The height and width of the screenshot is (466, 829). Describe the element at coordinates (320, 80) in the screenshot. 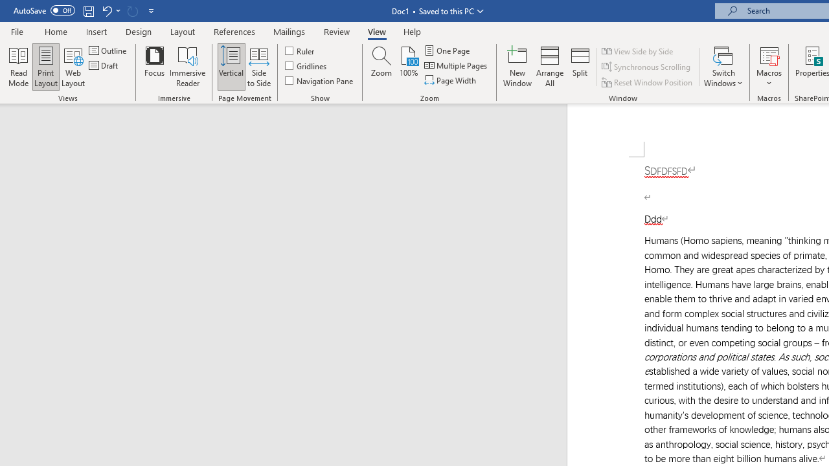

I see `Navigation Pane` at that location.